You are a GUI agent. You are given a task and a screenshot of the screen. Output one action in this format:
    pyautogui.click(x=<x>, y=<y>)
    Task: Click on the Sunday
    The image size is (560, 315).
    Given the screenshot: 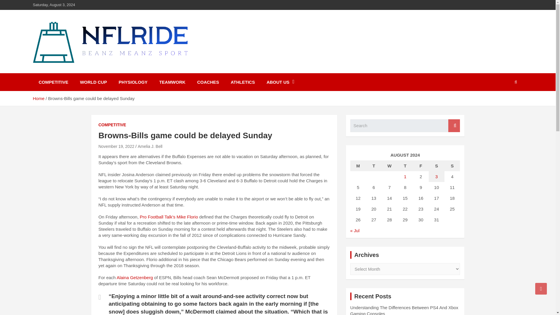 What is the action you would take?
    pyautogui.click(x=452, y=166)
    